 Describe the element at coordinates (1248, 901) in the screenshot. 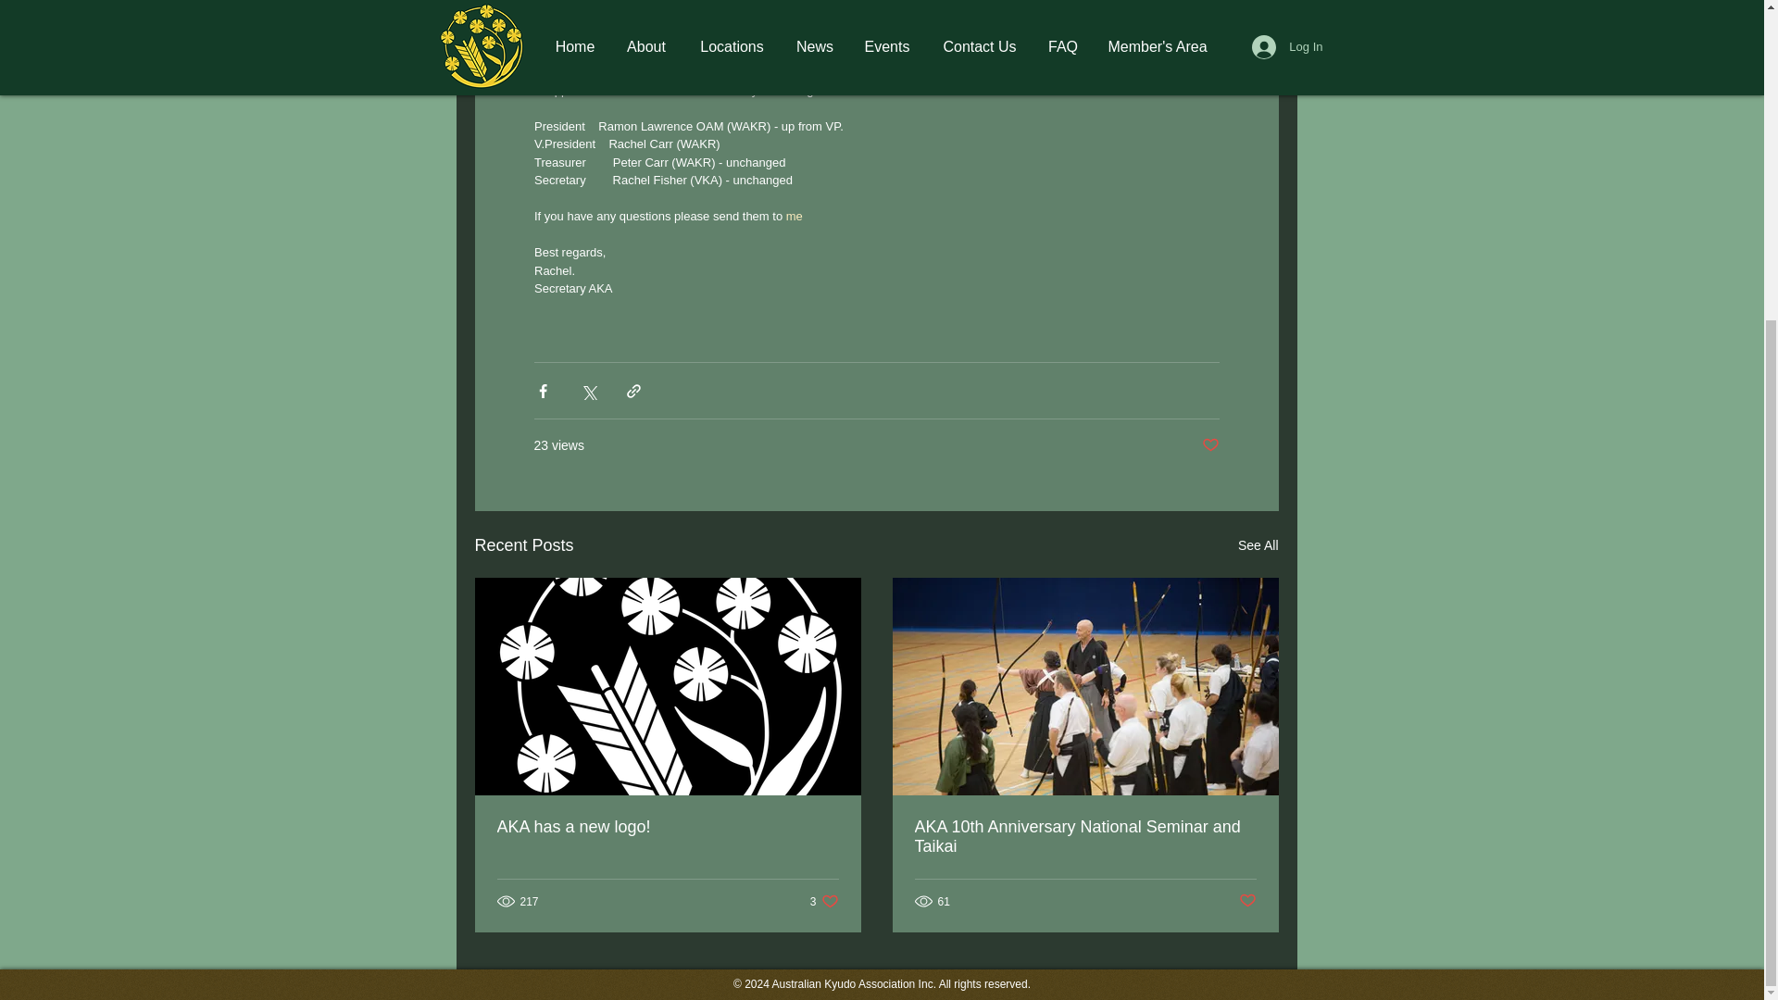

I see `Post not marked as liked` at that location.